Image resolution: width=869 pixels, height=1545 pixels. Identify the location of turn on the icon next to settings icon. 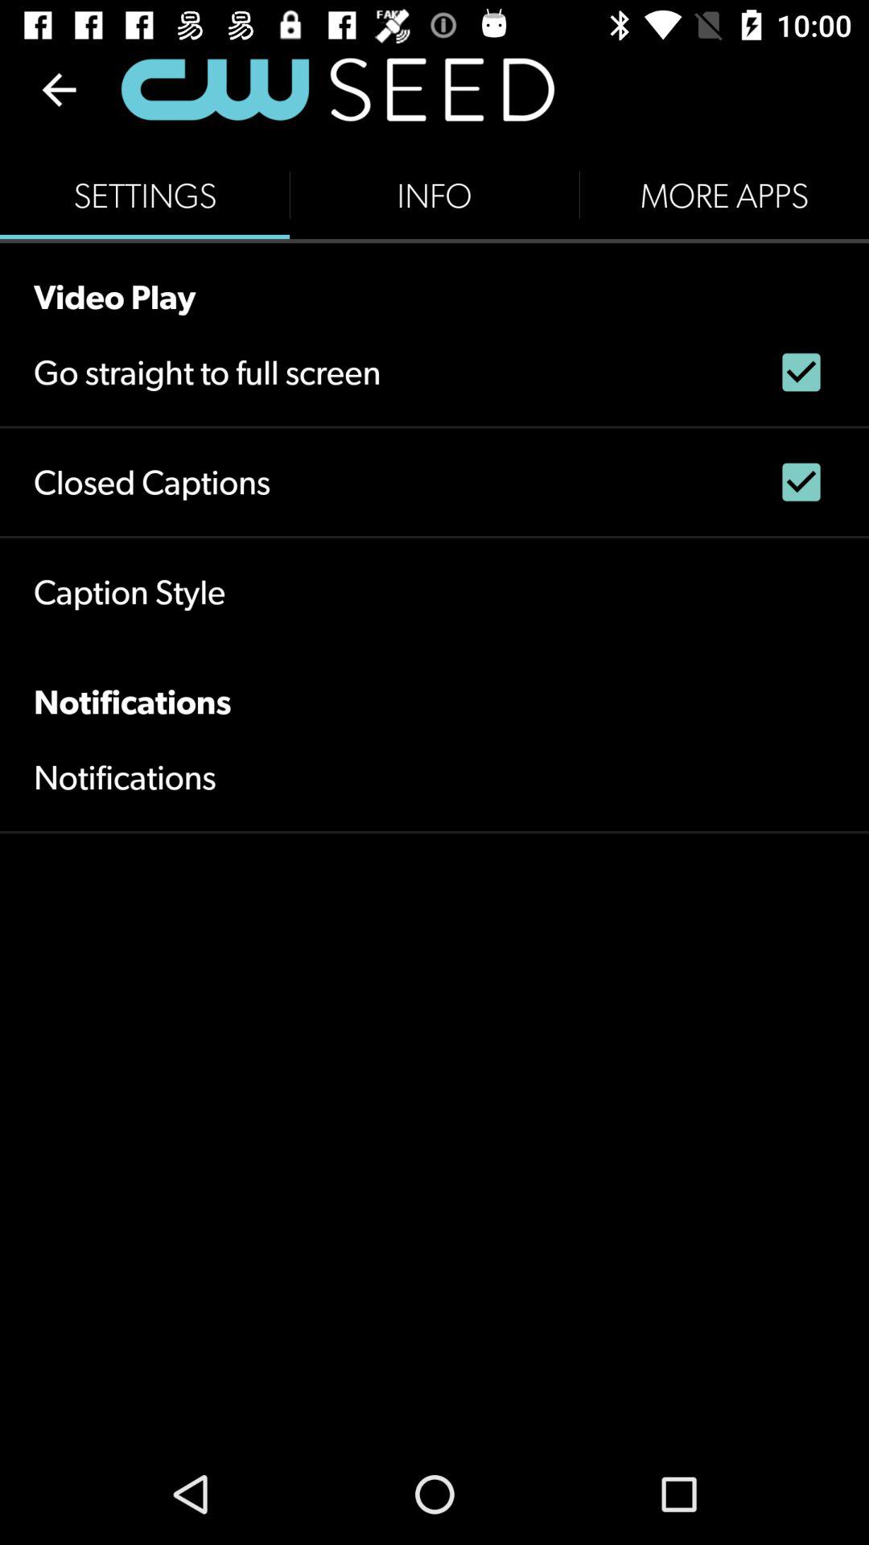
(434, 195).